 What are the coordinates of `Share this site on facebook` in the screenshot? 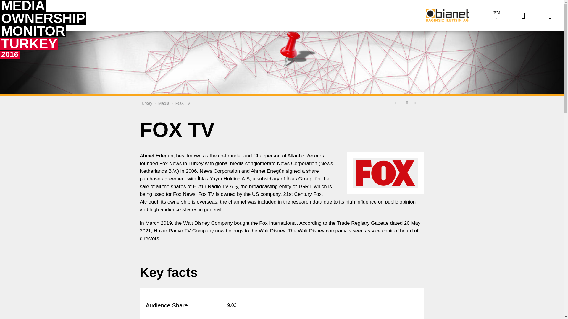 It's located at (407, 102).